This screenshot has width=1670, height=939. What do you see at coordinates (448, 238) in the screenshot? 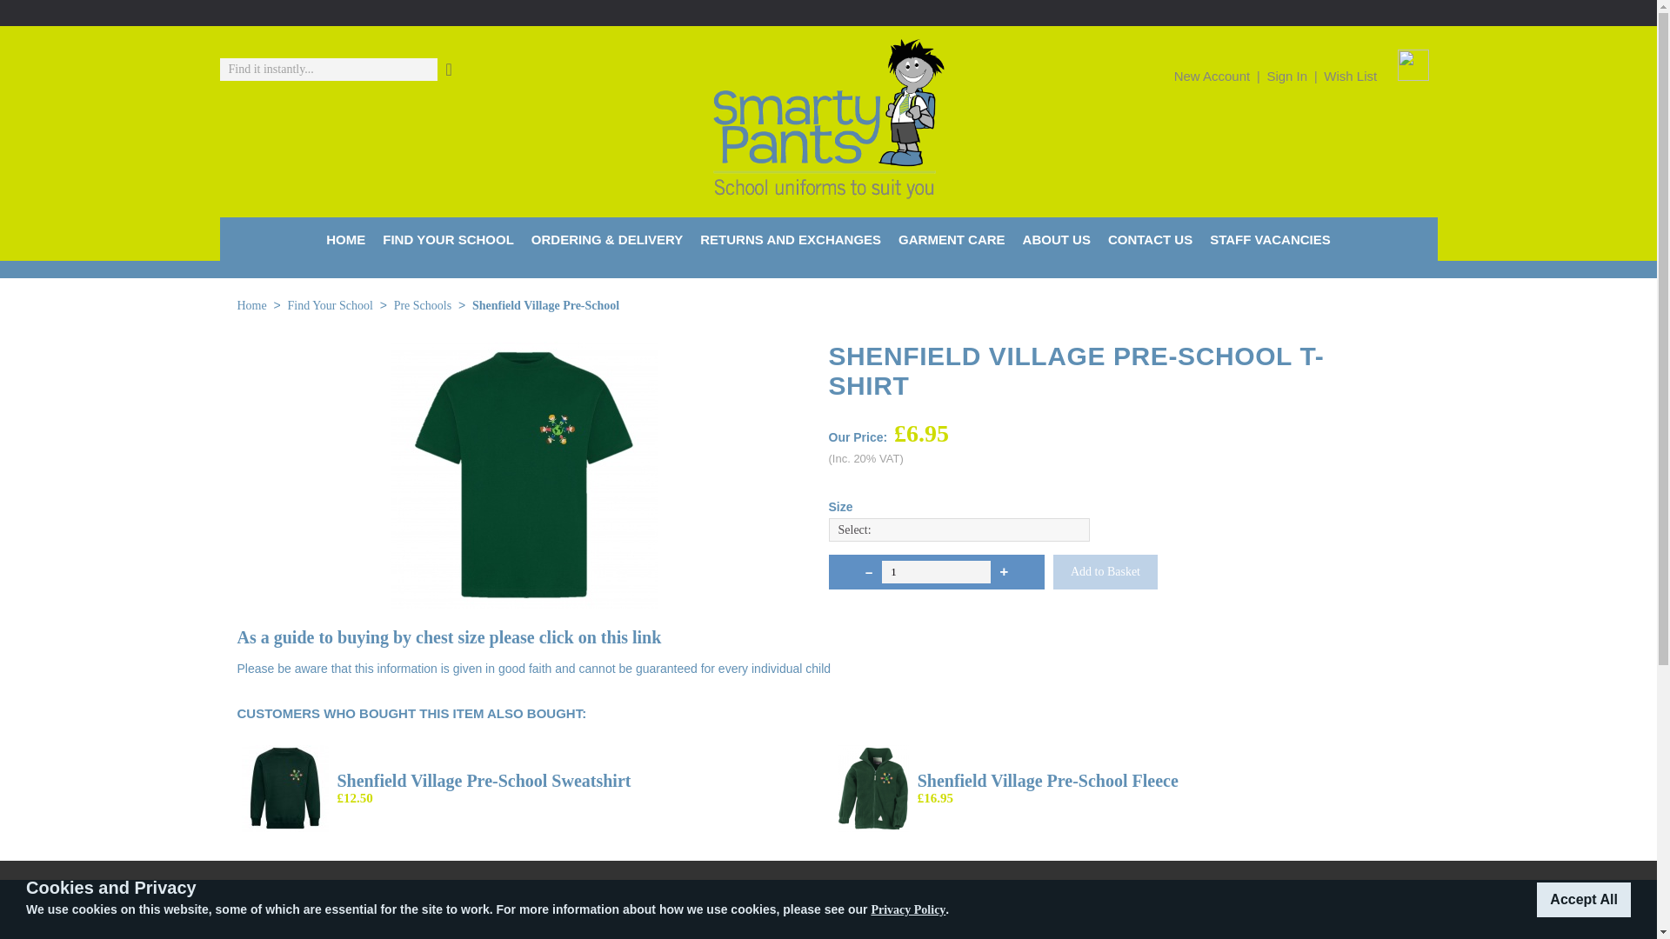
I see `FIND YOUR SCHOOL` at bounding box center [448, 238].